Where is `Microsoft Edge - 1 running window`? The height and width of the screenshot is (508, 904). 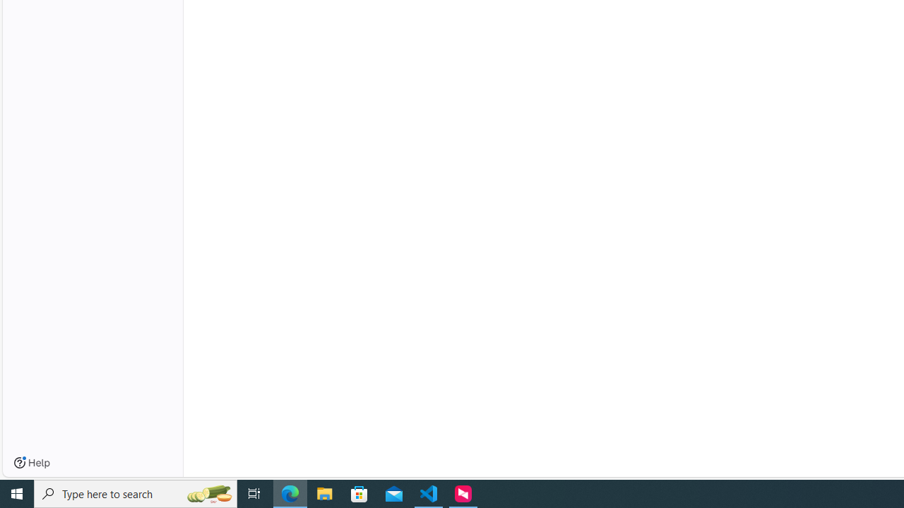
Microsoft Edge - 1 running window is located at coordinates (290, 494).